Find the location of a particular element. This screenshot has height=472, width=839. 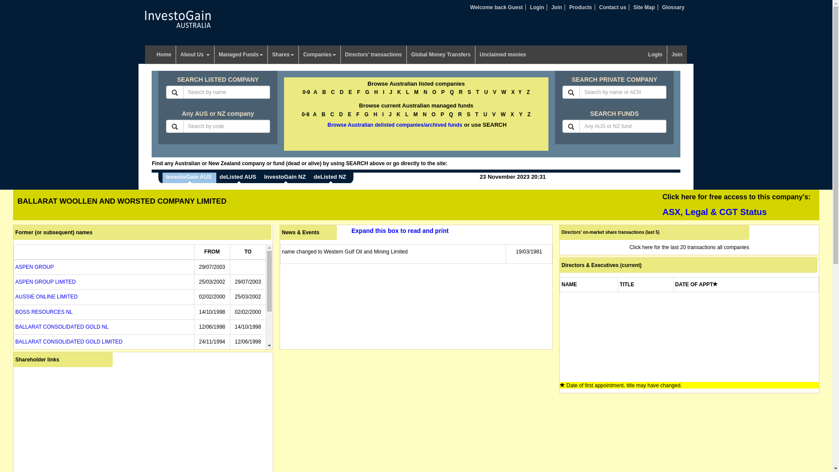

InvestoGain AUS is located at coordinates (190, 178).